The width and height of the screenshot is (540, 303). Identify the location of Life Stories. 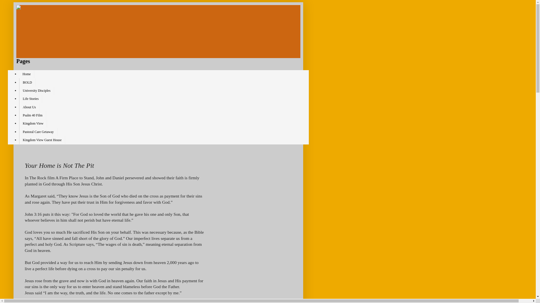
(30, 99).